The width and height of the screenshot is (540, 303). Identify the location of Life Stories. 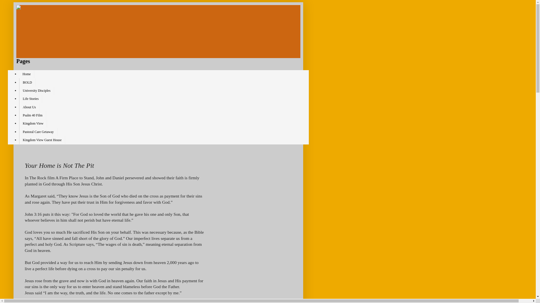
(30, 99).